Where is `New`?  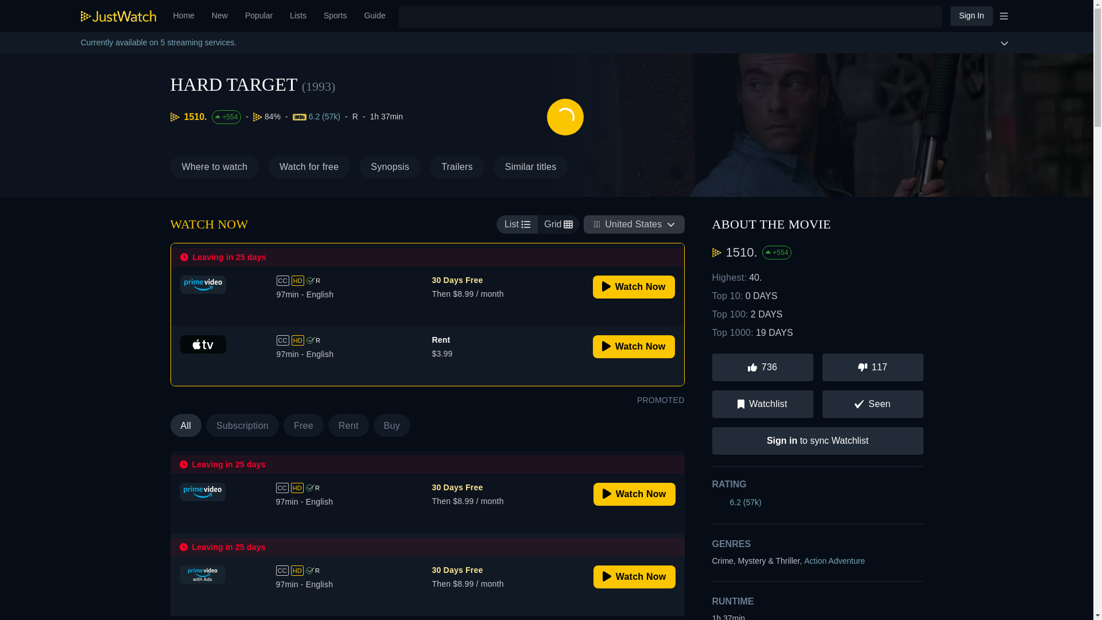
New is located at coordinates (219, 16).